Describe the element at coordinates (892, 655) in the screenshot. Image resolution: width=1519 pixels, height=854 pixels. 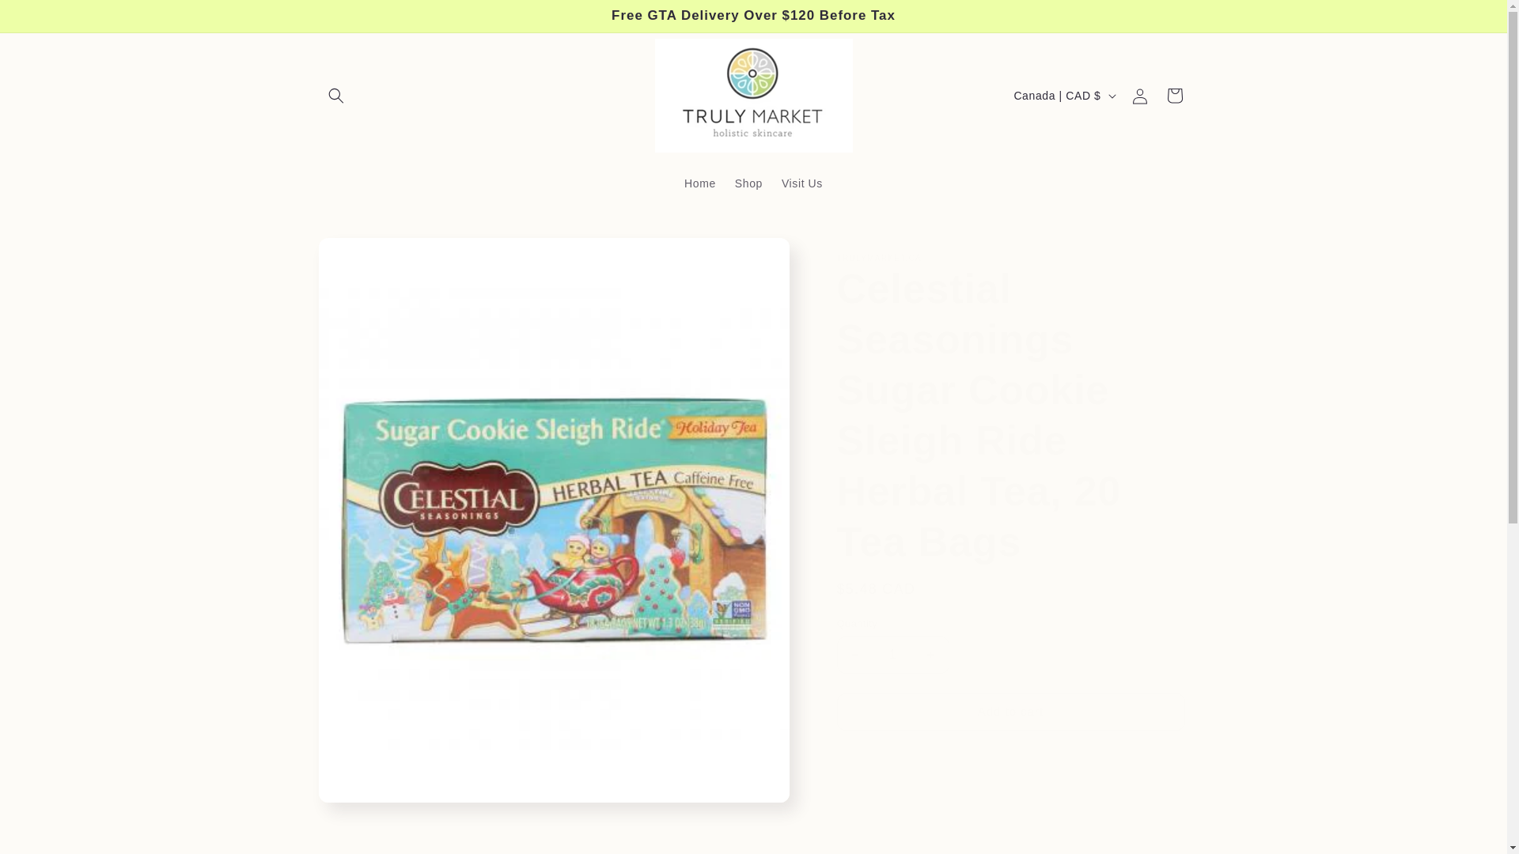
I see `1` at that location.